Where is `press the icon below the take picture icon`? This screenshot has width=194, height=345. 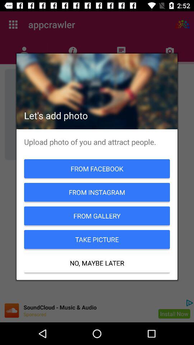 press the icon below the take picture icon is located at coordinates (97, 263).